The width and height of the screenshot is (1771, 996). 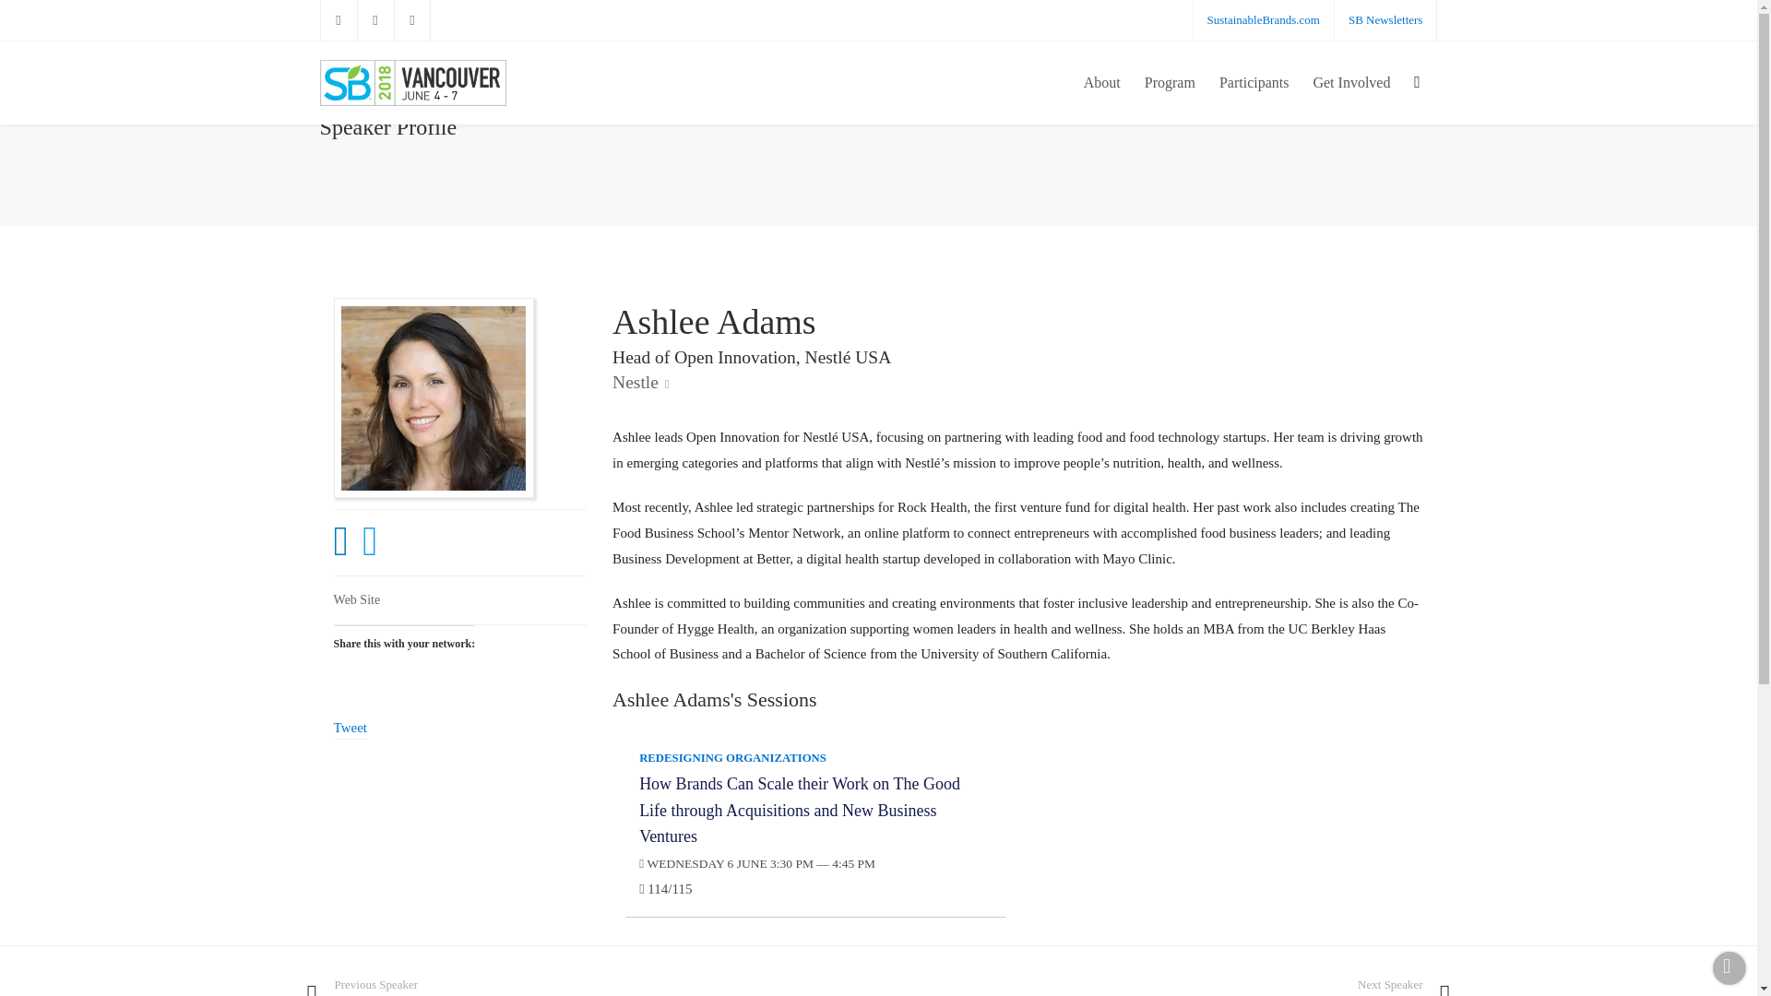 What do you see at coordinates (1254, 83) in the screenshot?
I see `Participants` at bounding box center [1254, 83].